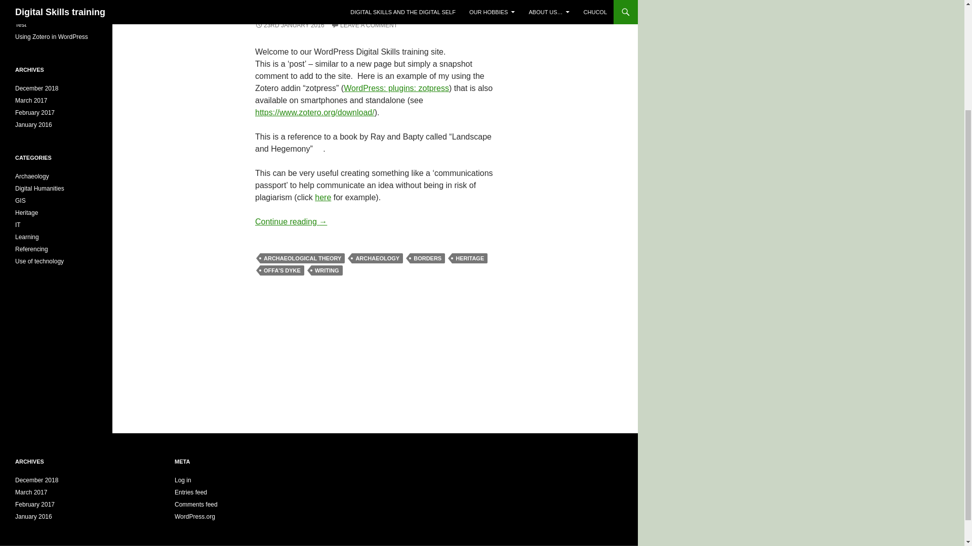  What do you see at coordinates (364, 25) in the screenshot?
I see `LEAVE A COMMENT` at bounding box center [364, 25].